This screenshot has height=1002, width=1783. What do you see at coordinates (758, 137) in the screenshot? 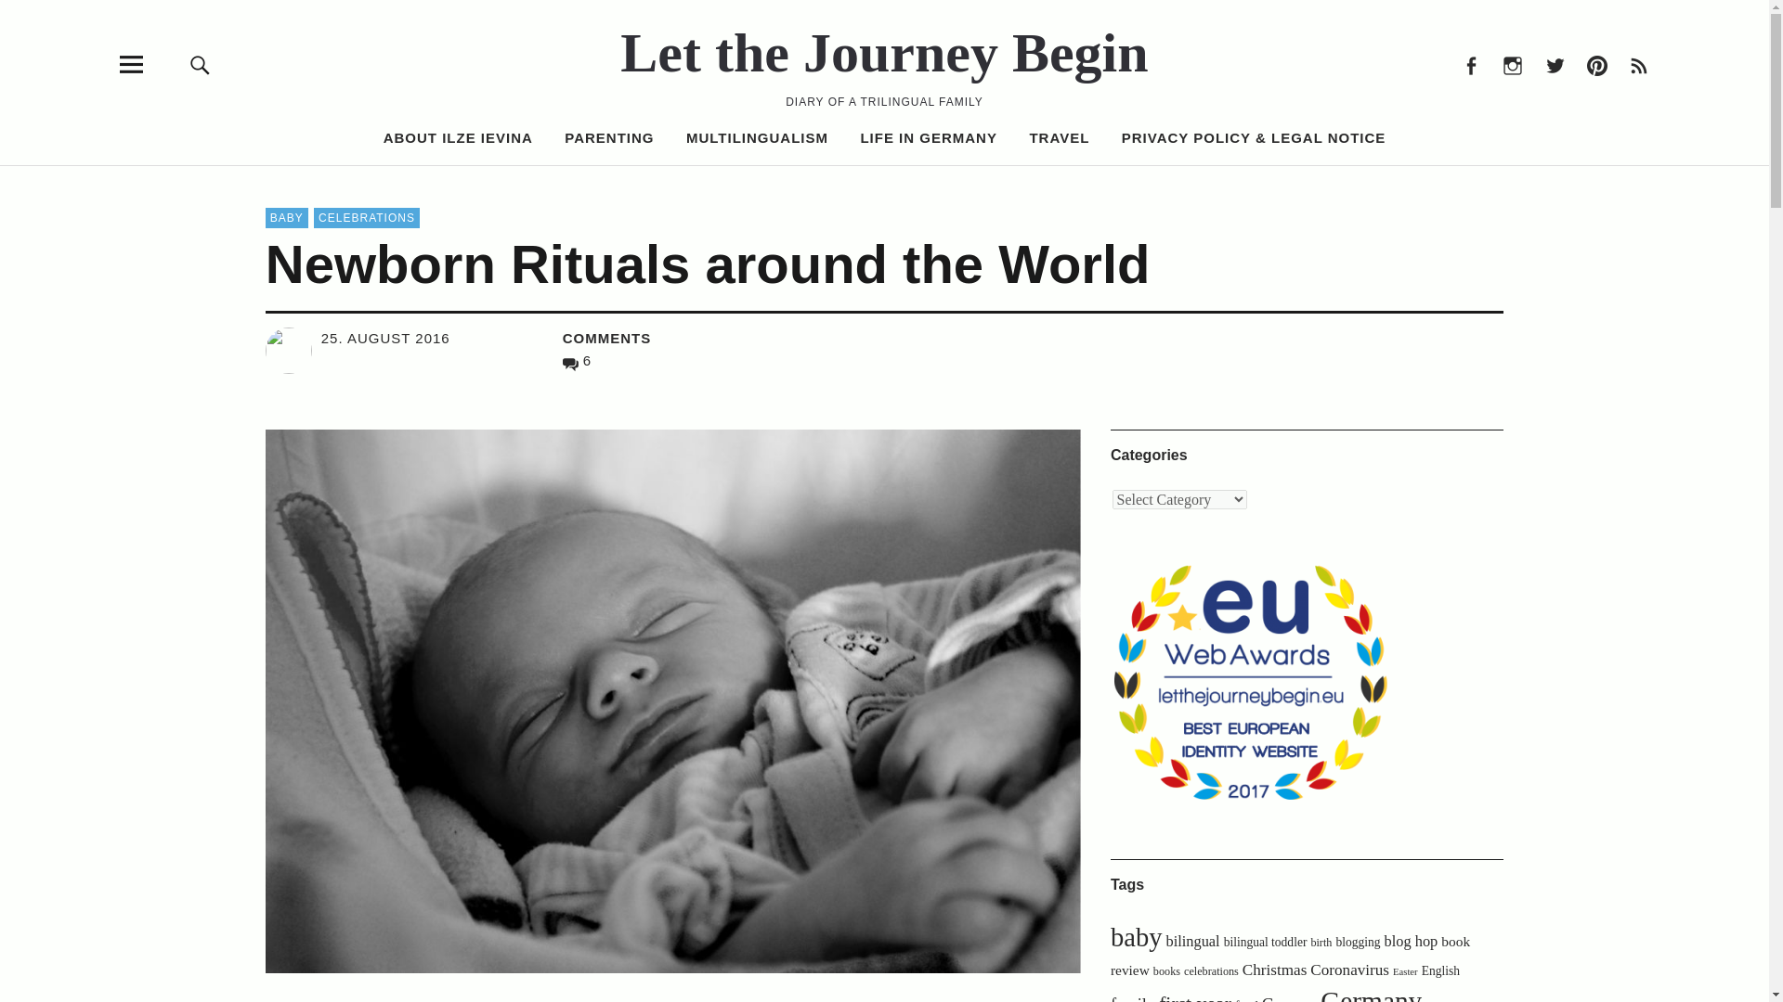
I see `MULTILINGUALISM` at bounding box center [758, 137].